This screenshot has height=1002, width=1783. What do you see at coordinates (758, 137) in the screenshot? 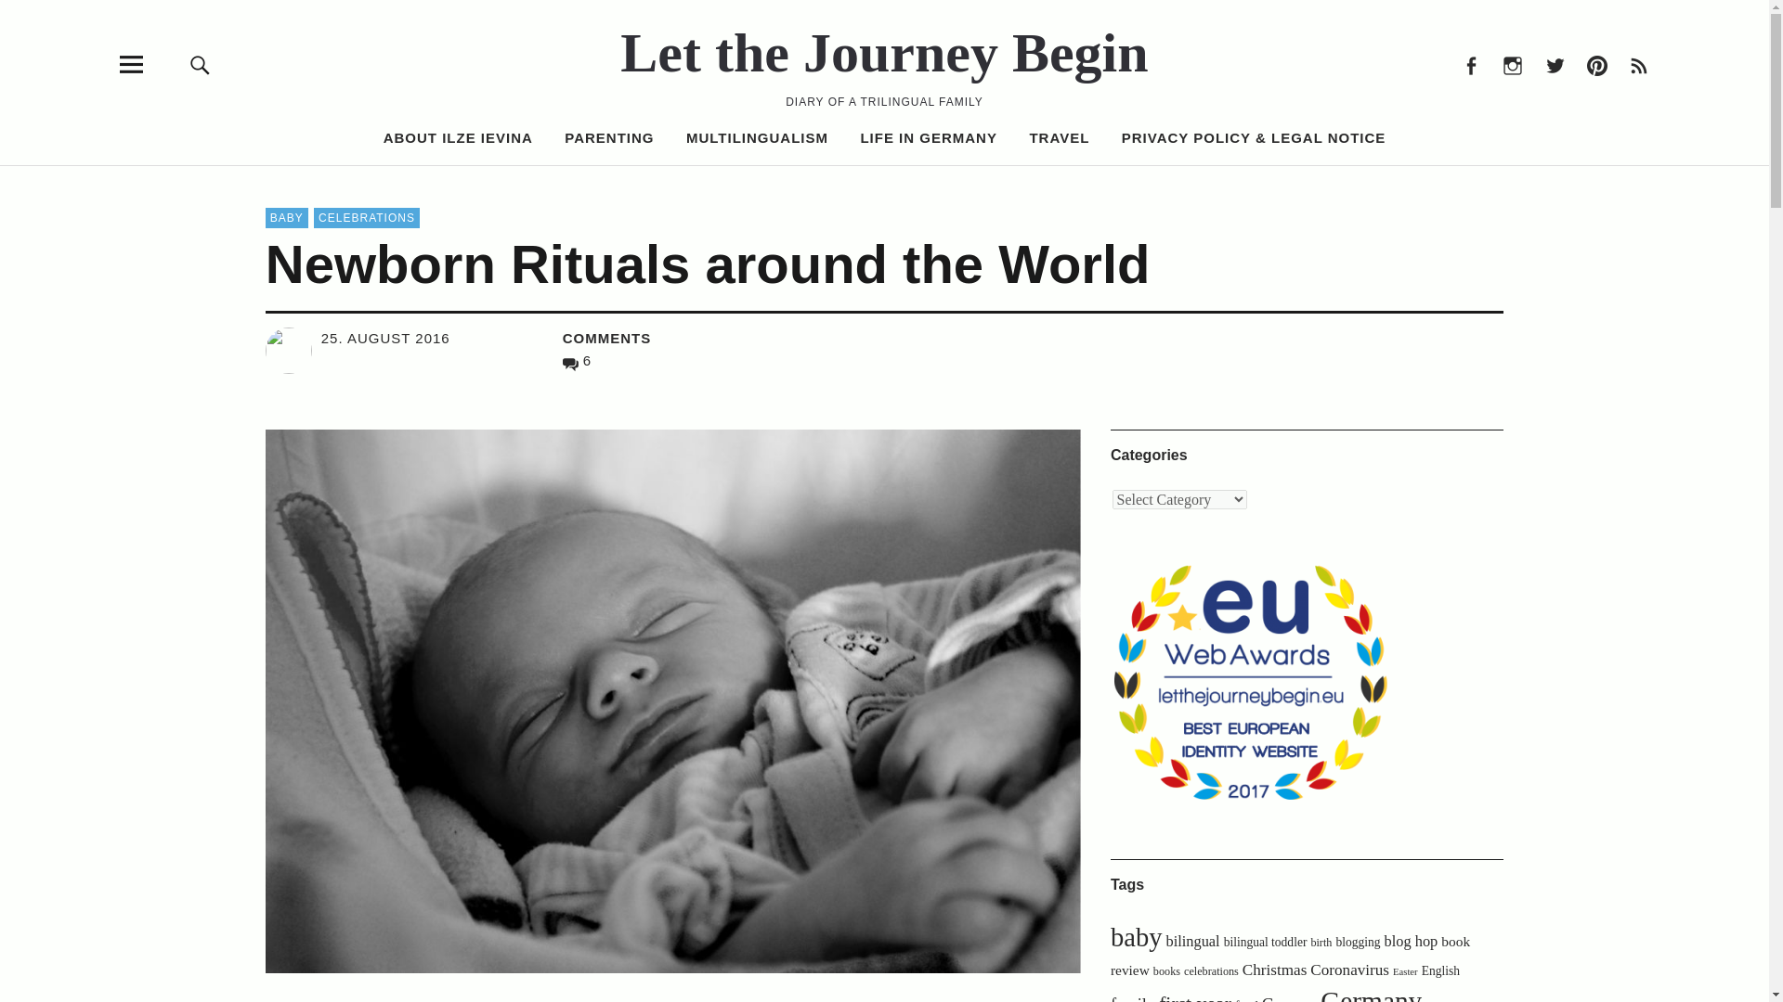
I see `MULTILINGUALISM` at bounding box center [758, 137].